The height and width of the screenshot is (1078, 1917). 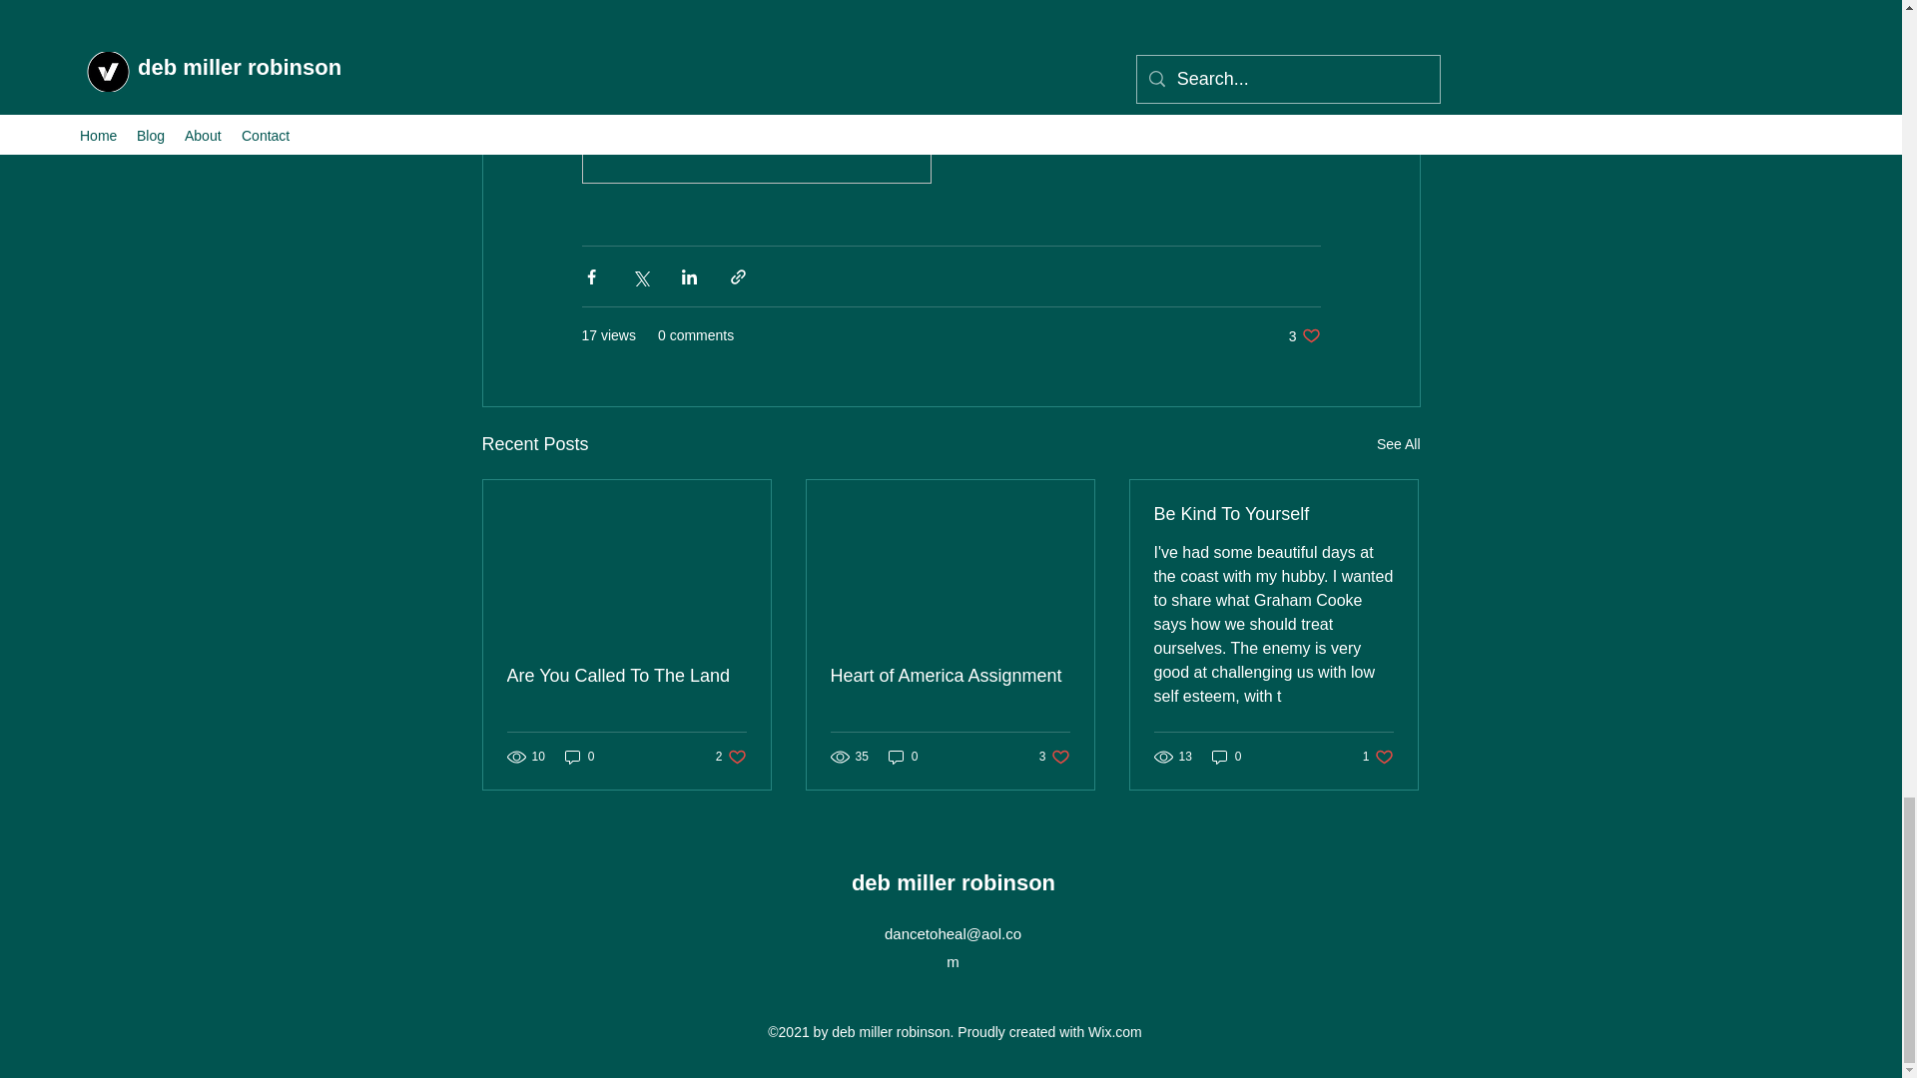 What do you see at coordinates (731, 757) in the screenshot?
I see `Heart of America Assignment` at bounding box center [731, 757].